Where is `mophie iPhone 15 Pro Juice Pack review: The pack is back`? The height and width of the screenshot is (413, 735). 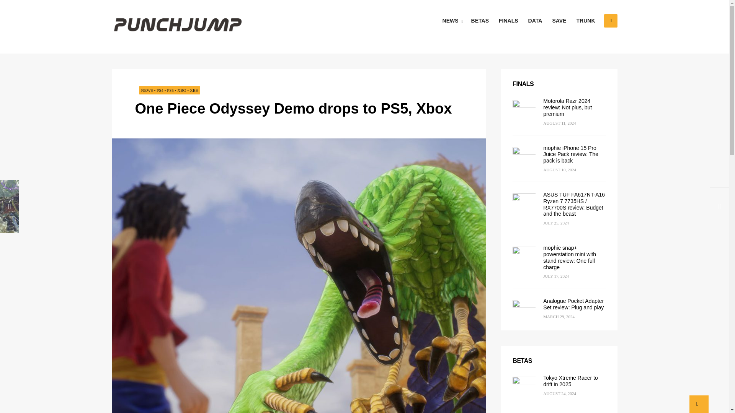
mophie iPhone 15 Pro Juice Pack review: The pack is back is located at coordinates (570, 154).